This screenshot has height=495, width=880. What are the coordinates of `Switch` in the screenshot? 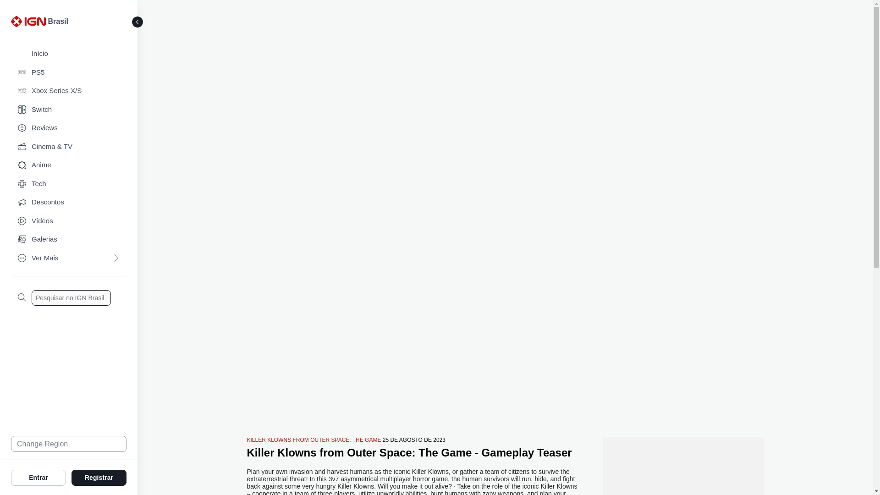 It's located at (69, 110).